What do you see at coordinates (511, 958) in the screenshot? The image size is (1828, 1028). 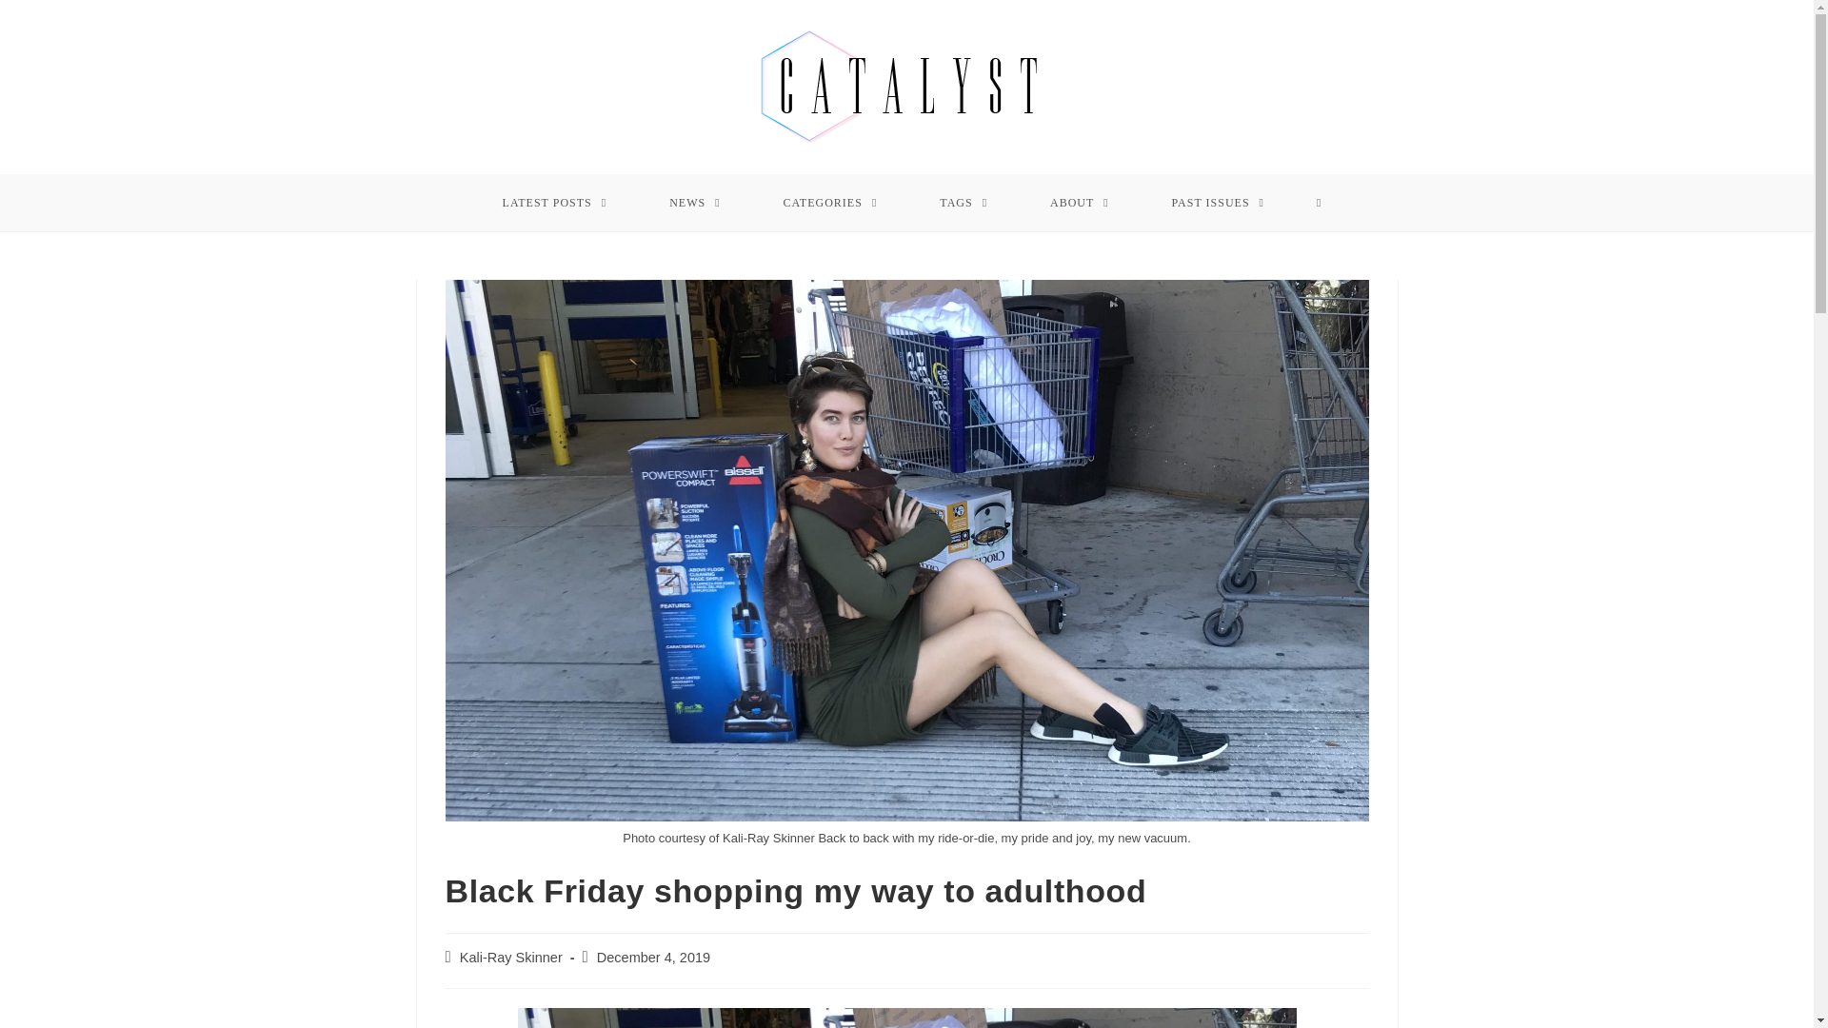 I see `Posts by Kali-Ray Skinner` at bounding box center [511, 958].